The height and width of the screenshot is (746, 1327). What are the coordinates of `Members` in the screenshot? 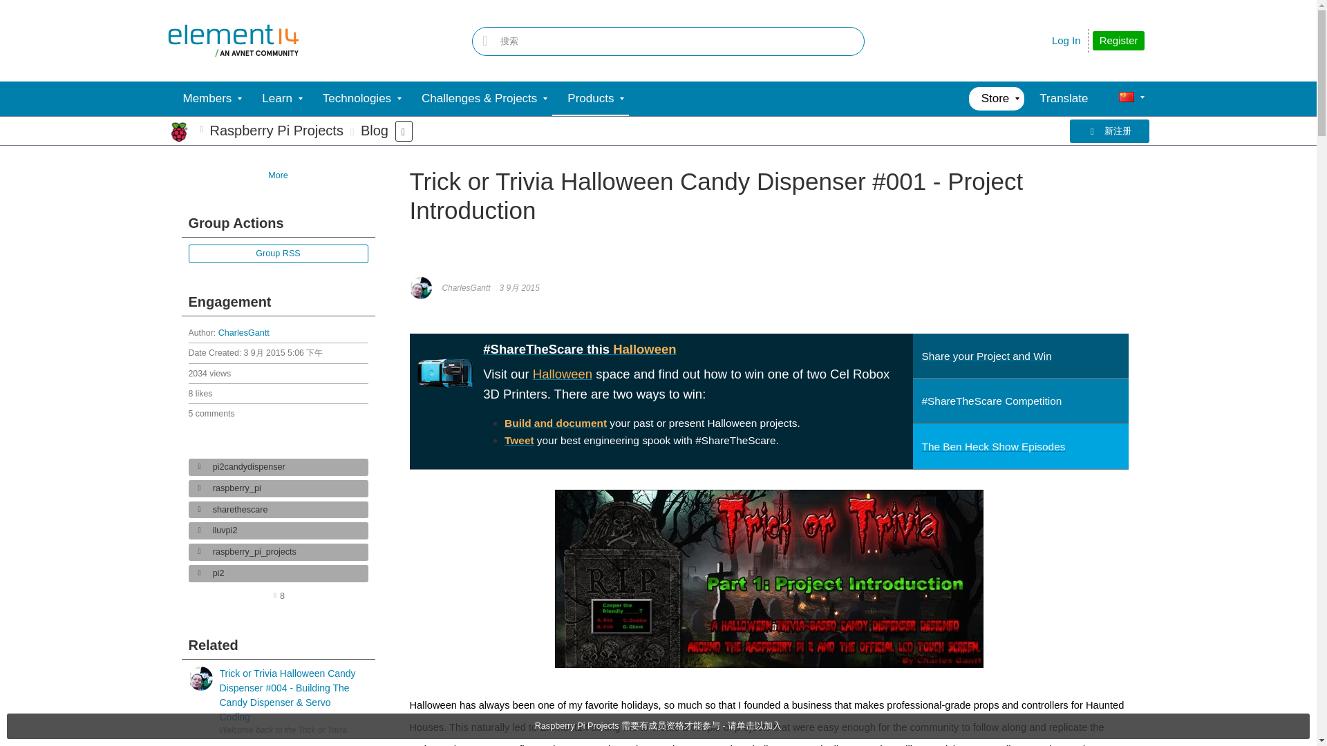 It's located at (207, 98).